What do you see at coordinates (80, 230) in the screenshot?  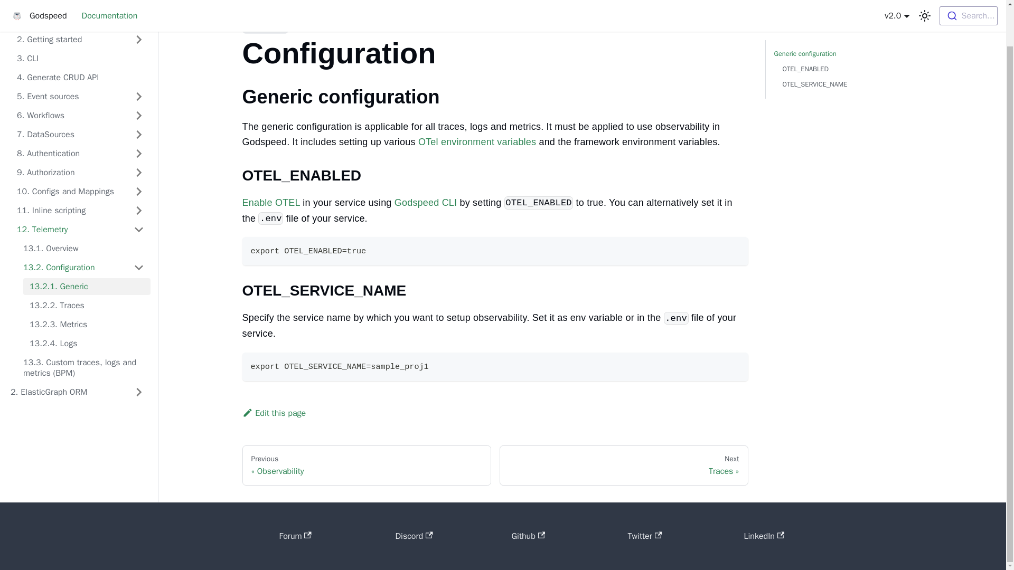 I see `12. Telemetry` at bounding box center [80, 230].